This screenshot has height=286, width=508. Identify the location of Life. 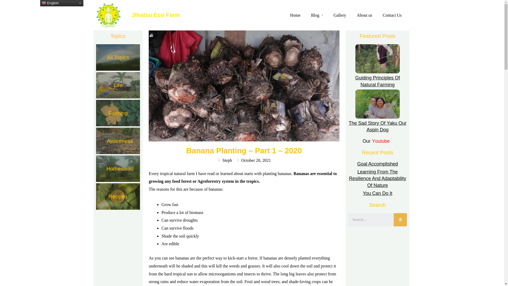
(118, 85).